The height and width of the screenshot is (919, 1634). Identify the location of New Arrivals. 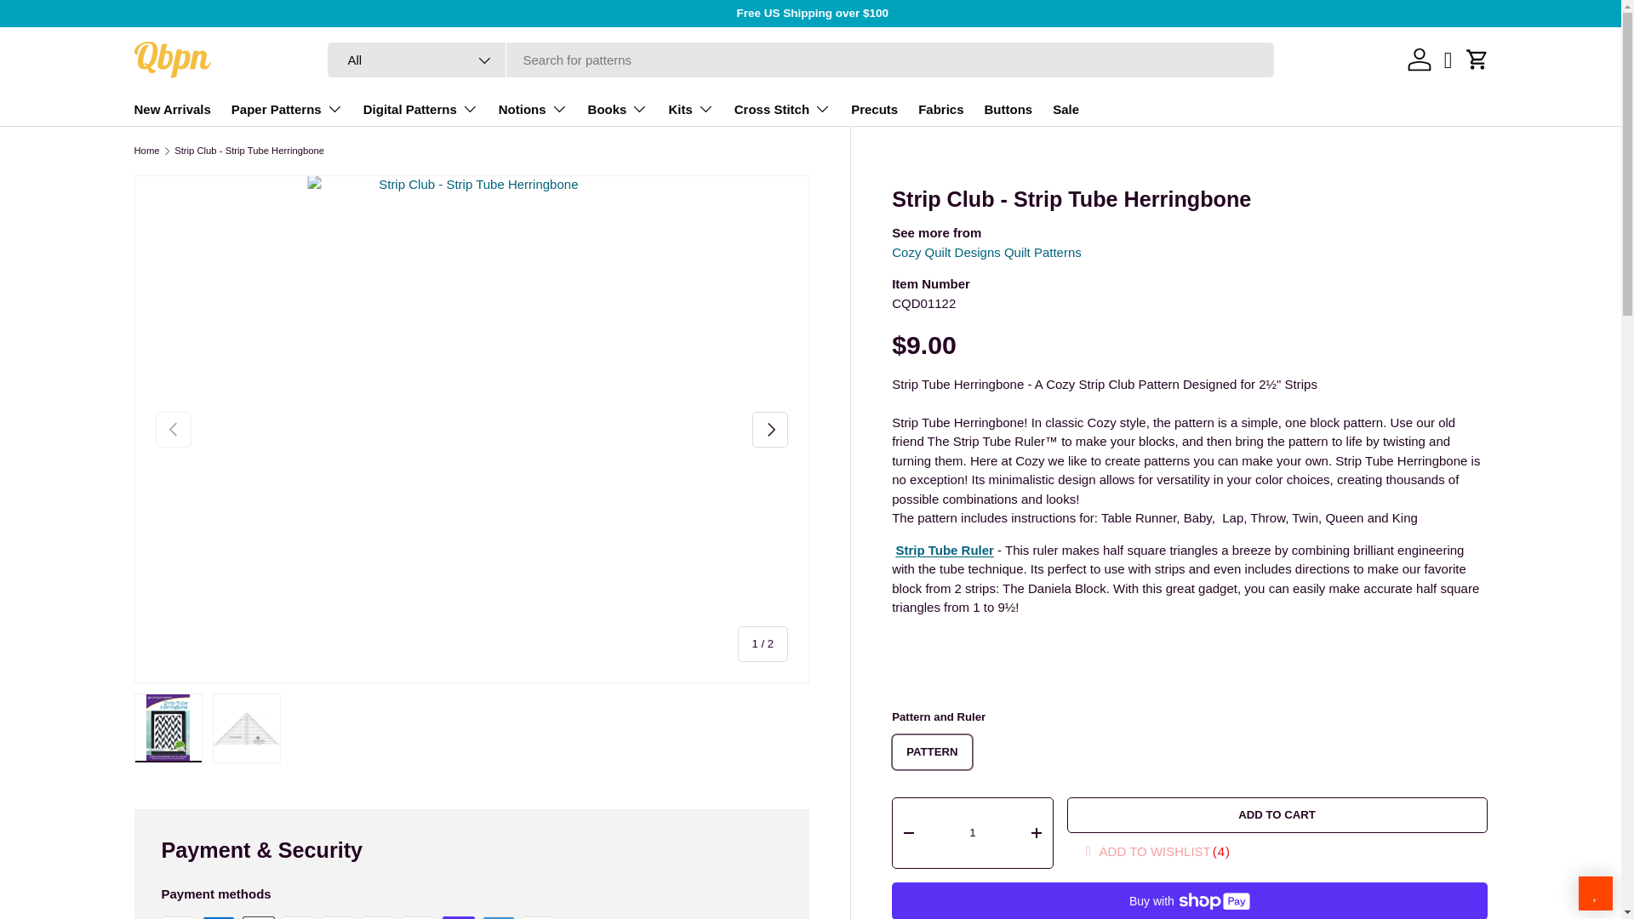
(172, 109).